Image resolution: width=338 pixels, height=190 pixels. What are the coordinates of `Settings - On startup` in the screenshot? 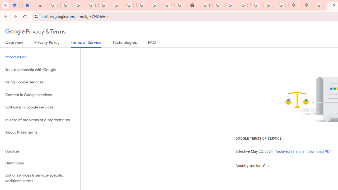 It's located at (16, 5).